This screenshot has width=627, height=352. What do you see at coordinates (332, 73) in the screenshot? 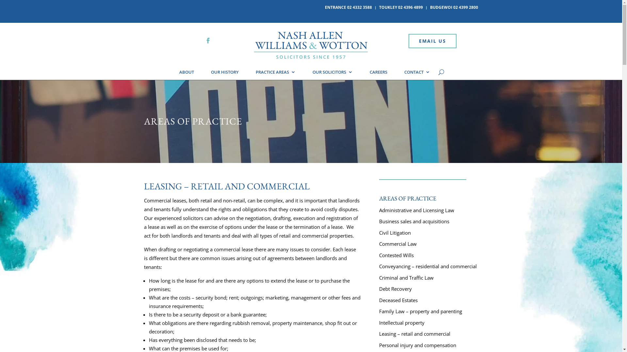
I see `OUR SOLICITORS` at bounding box center [332, 73].